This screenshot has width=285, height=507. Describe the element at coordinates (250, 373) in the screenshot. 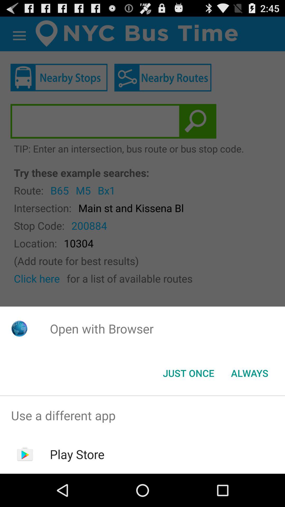

I see `launch the app below the open with browser app` at that location.